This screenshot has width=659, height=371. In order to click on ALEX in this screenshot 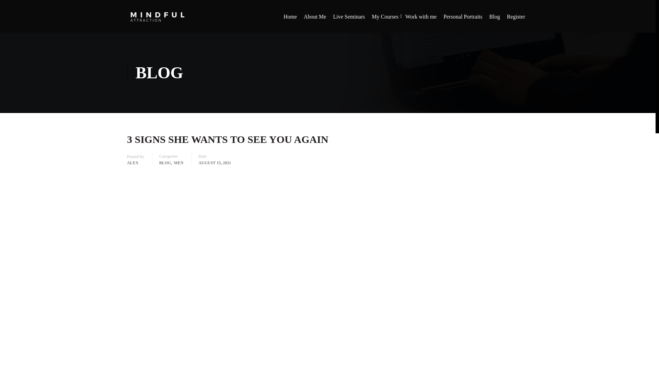, I will do `click(132, 163)`.